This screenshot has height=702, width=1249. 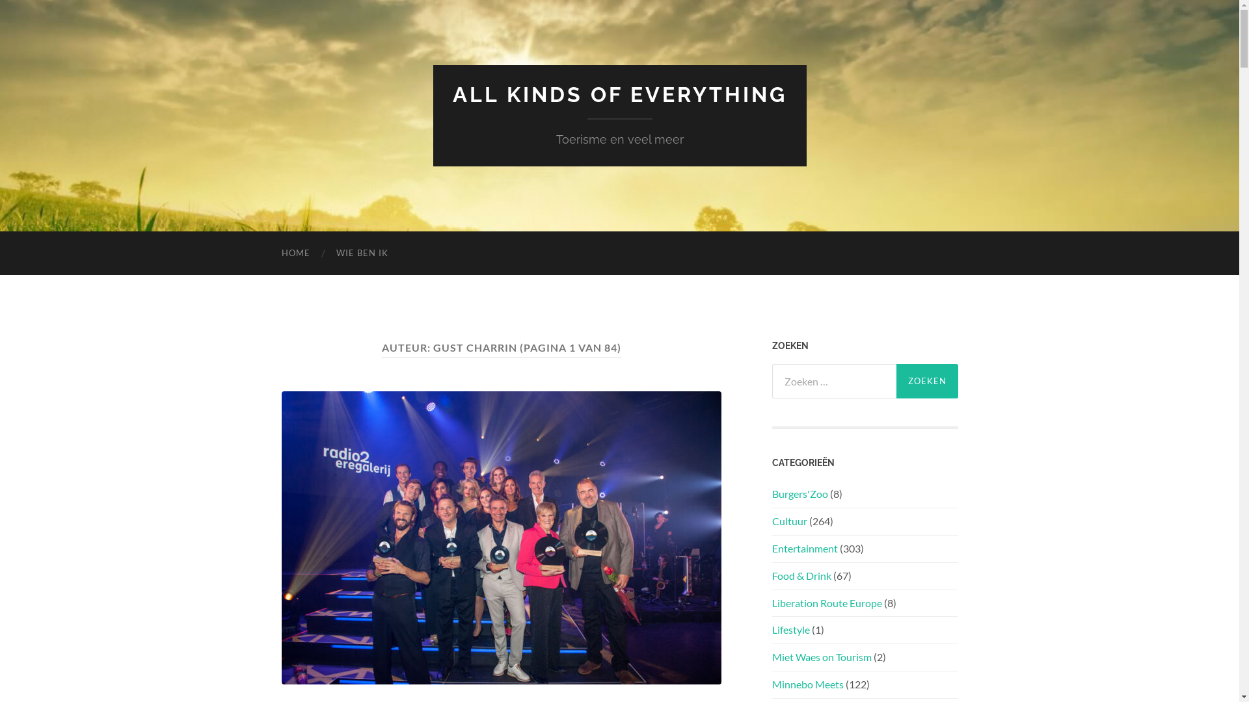 I want to click on Entertainment, so click(x=804, y=549).